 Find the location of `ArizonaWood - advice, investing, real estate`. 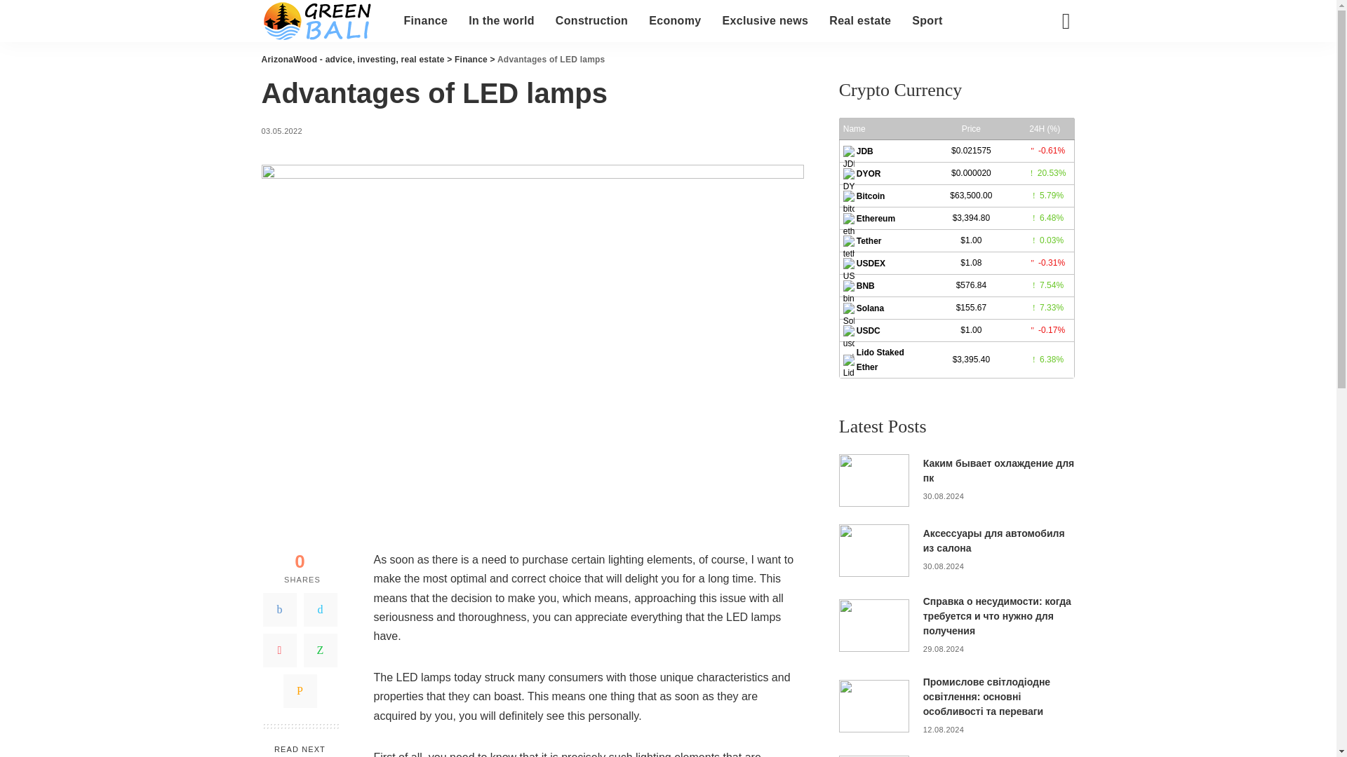

ArizonaWood - advice, investing, real estate is located at coordinates (321, 21).